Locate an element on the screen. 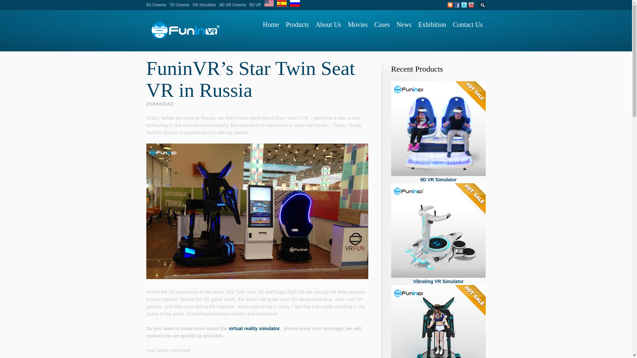 Image resolution: width=637 pixels, height=358 pixels. Home is located at coordinates (271, 25).